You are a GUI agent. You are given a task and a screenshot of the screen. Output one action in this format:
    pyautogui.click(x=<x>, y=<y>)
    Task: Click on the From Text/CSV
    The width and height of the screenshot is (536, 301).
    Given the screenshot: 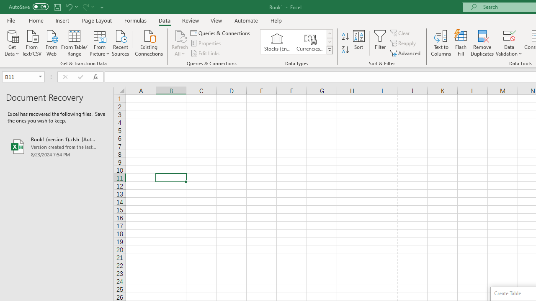 What is the action you would take?
    pyautogui.click(x=32, y=42)
    